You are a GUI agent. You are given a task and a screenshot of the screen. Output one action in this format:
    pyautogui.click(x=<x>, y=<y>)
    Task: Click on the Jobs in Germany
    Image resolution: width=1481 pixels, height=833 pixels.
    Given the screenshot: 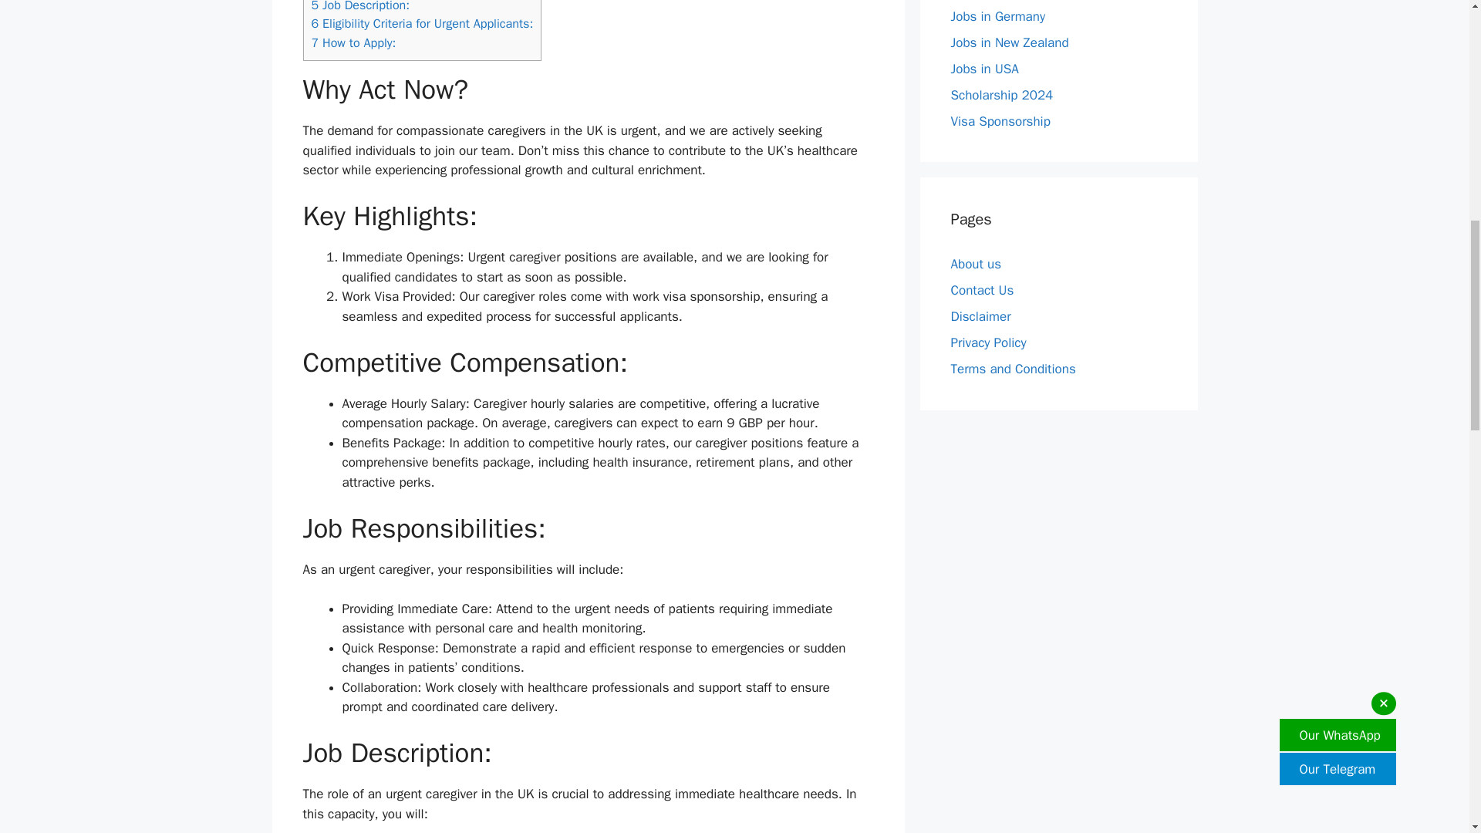 What is the action you would take?
    pyautogui.click(x=998, y=15)
    